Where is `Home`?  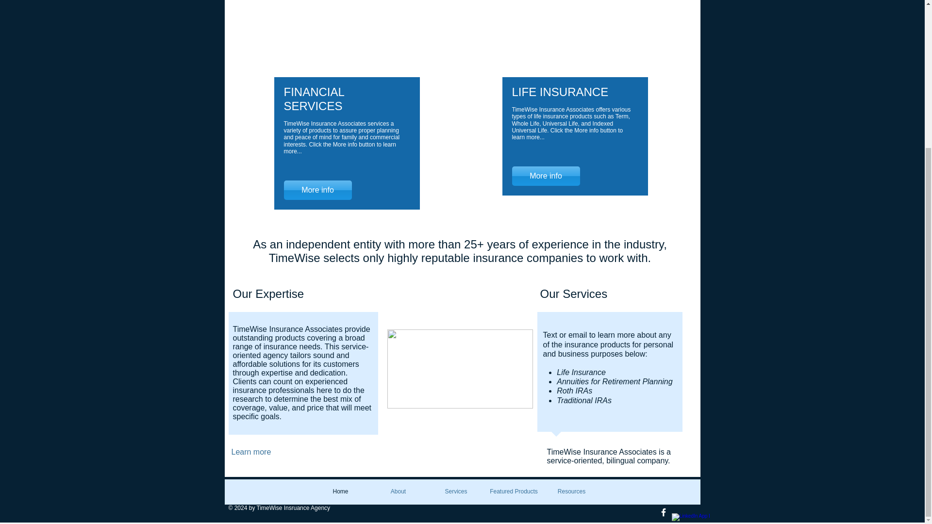 Home is located at coordinates (340, 491).